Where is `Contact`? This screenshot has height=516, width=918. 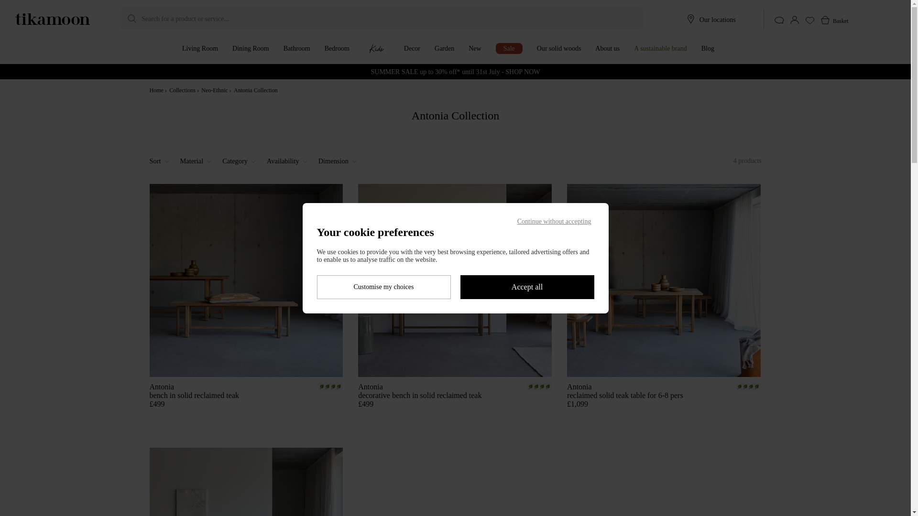 Contact is located at coordinates (779, 20).